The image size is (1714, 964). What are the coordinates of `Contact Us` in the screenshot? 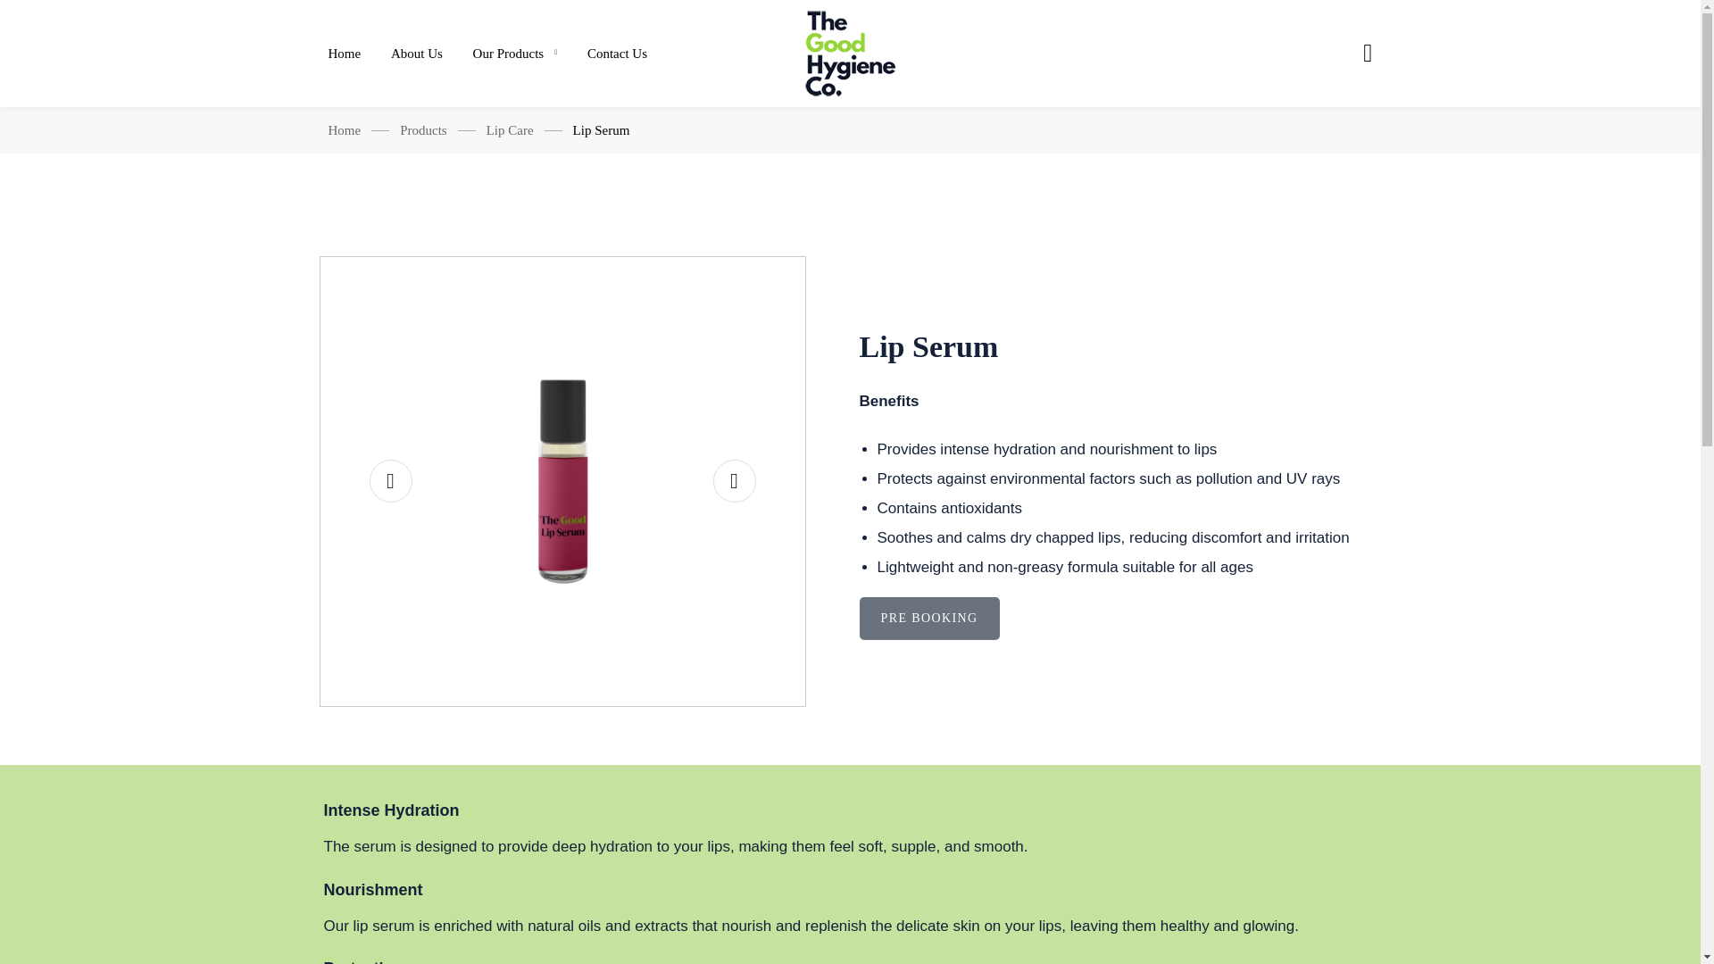 It's located at (611, 54).